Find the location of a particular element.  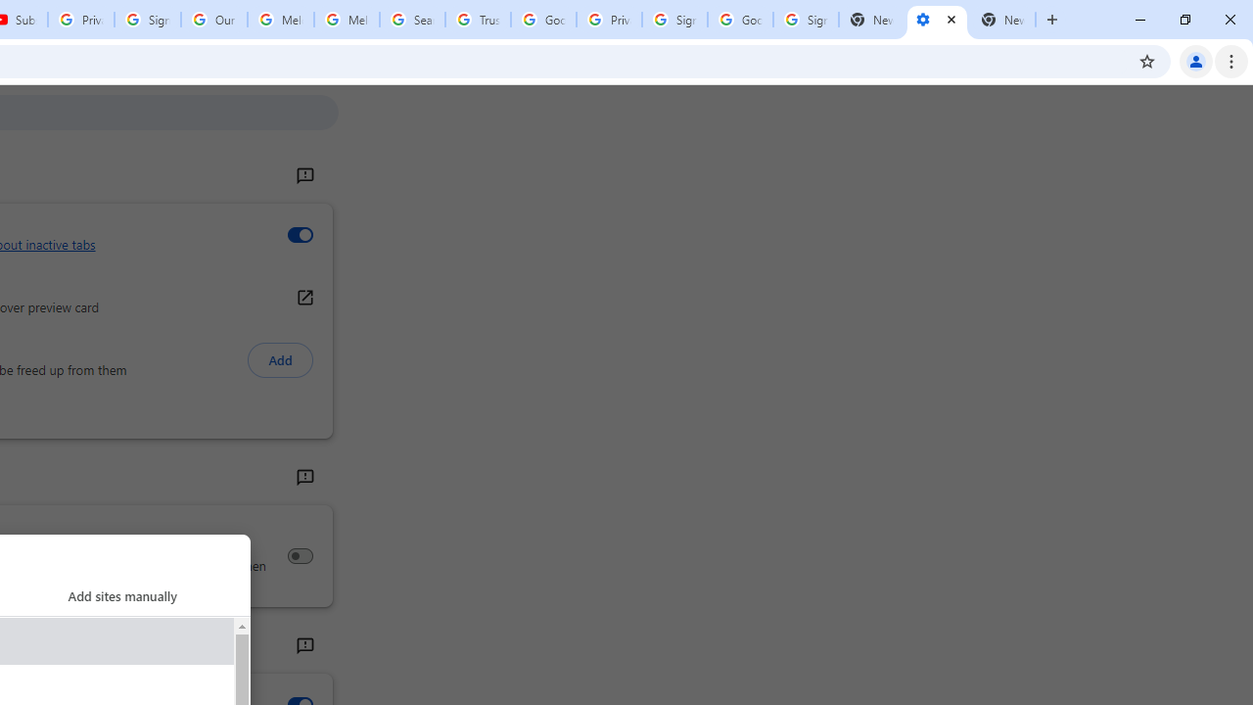

Sign in - Google Accounts is located at coordinates (806, 20).